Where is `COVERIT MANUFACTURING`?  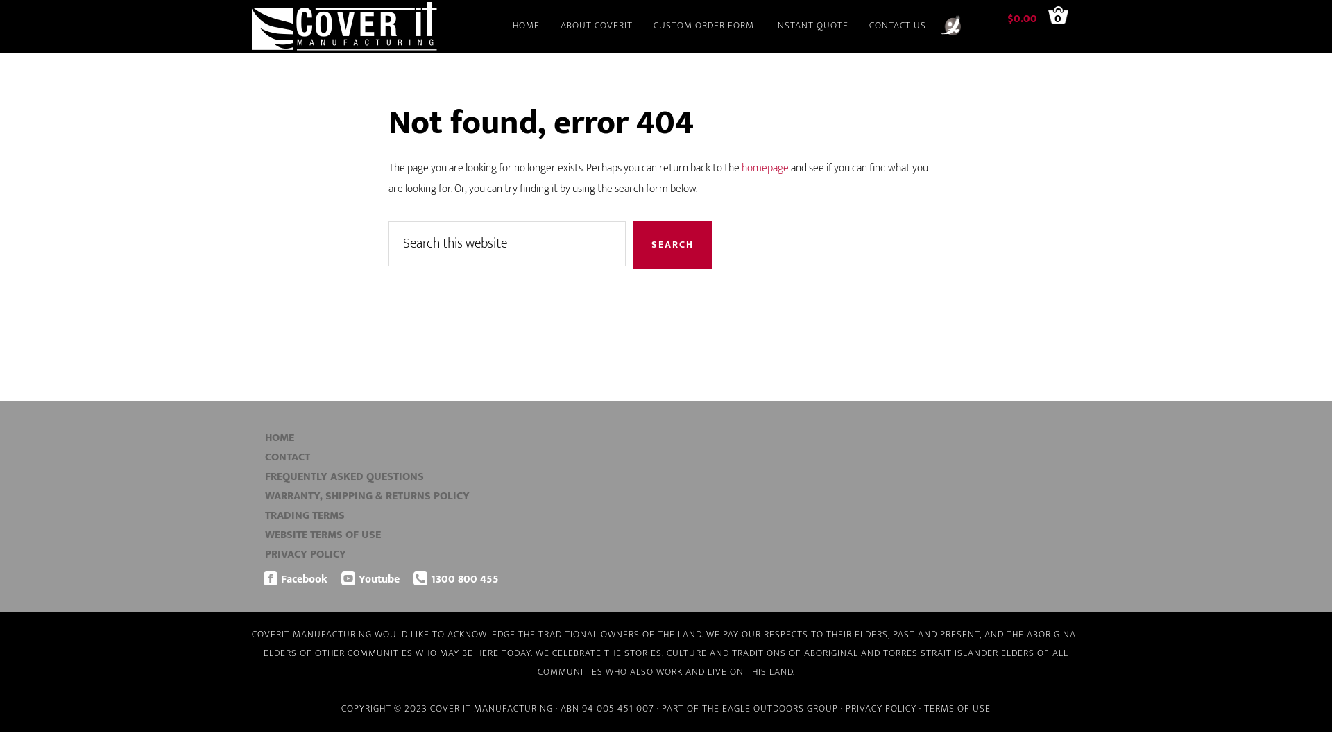 COVERIT MANUFACTURING is located at coordinates (375, 26).